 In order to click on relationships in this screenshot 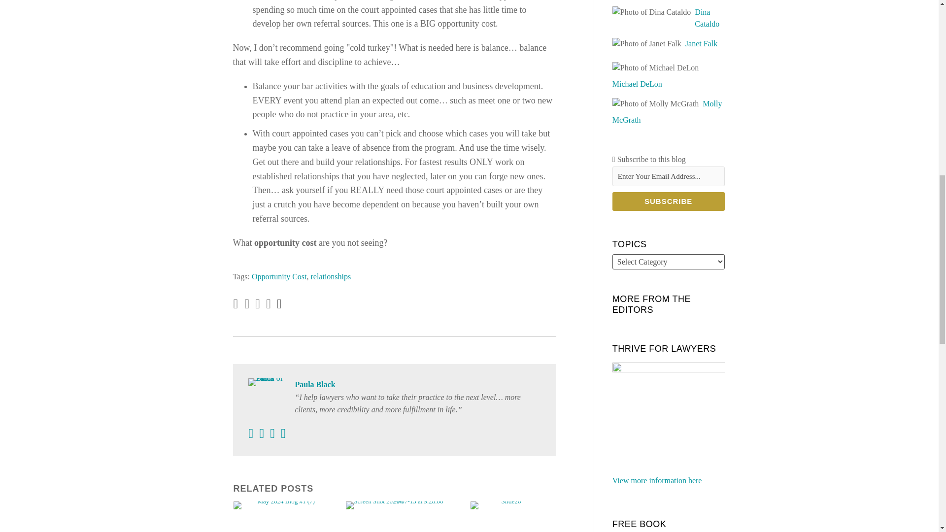, I will do `click(330, 276)`.